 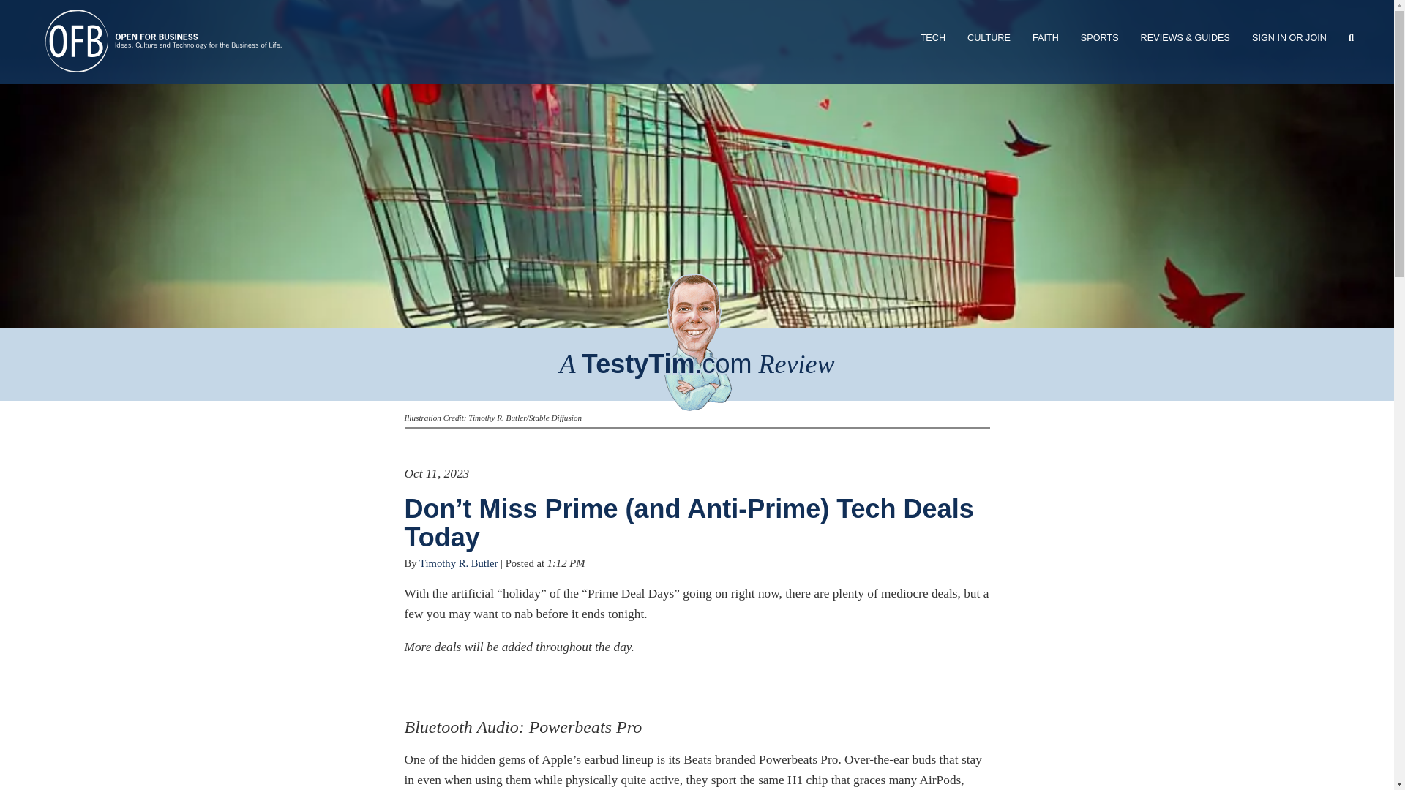 I want to click on SPORTS, so click(x=1099, y=38).